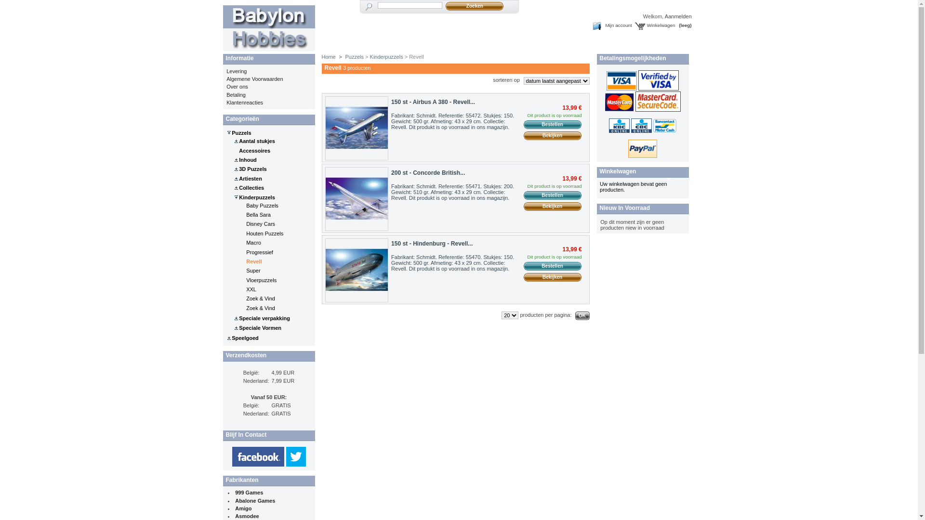 This screenshot has width=925, height=520. Describe the element at coordinates (329, 57) in the screenshot. I see `Home` at that location.